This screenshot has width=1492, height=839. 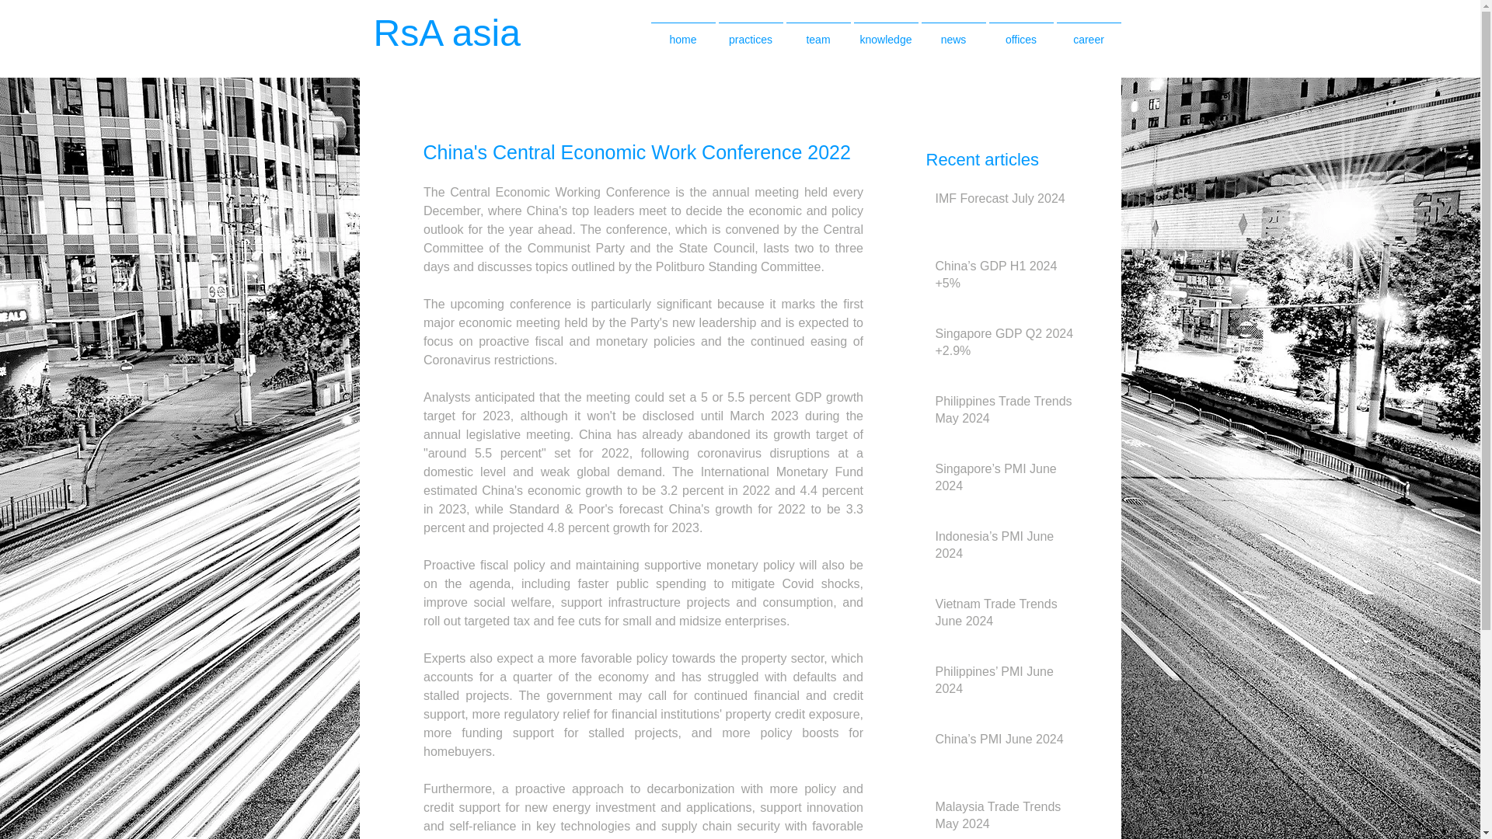 What do you see at coordinates (1006, 819) in the screenshot?
I see `Malaysia Trade Trends May 2024` at bounding box center [1006, 819].